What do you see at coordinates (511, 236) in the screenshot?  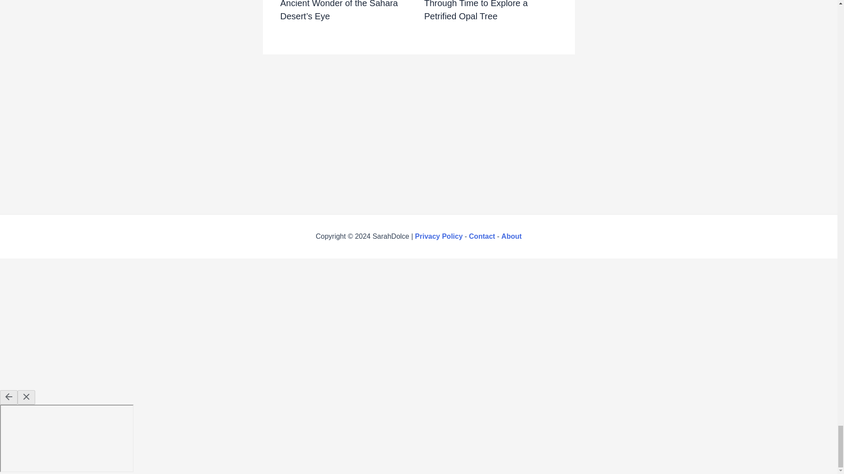 I see `About` at bounding box center [511, 236].